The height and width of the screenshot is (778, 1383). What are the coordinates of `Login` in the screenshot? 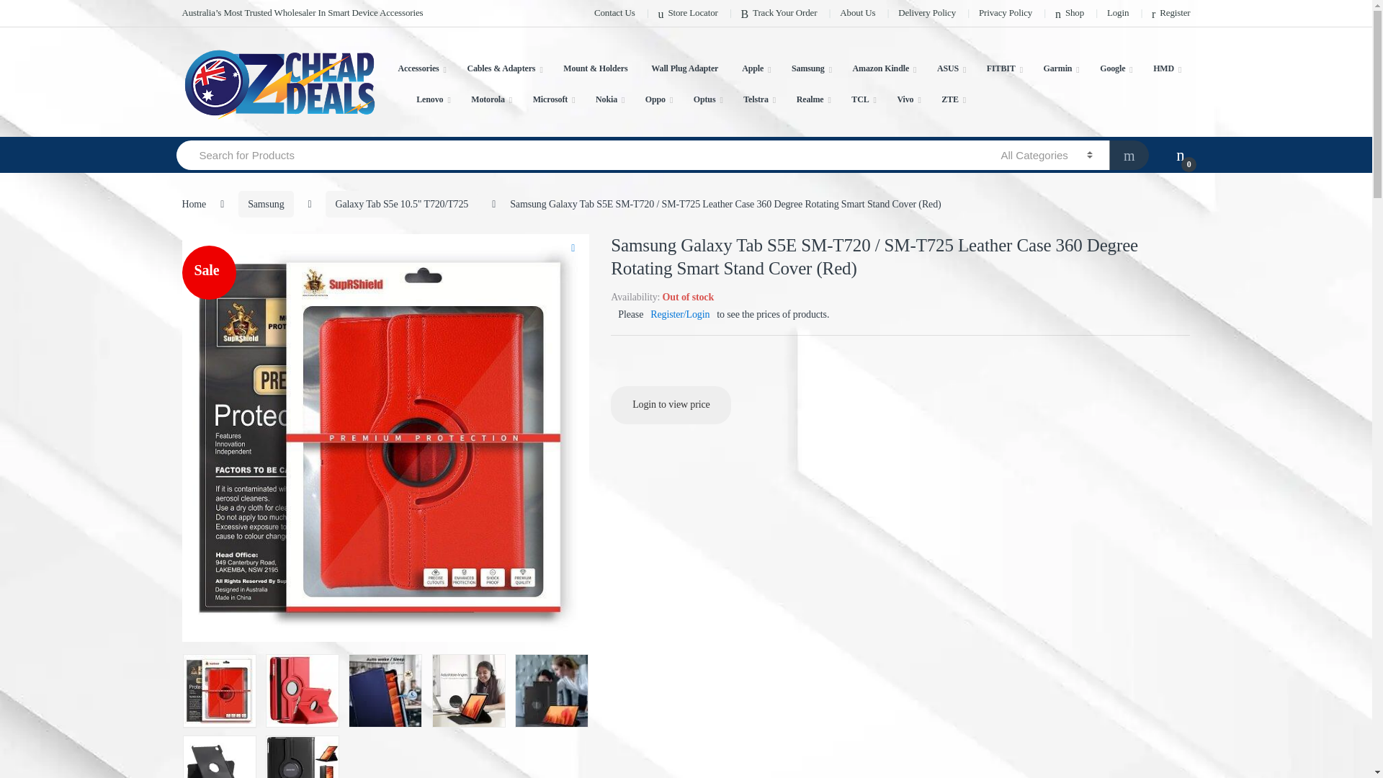 It's located at (1118, 13).